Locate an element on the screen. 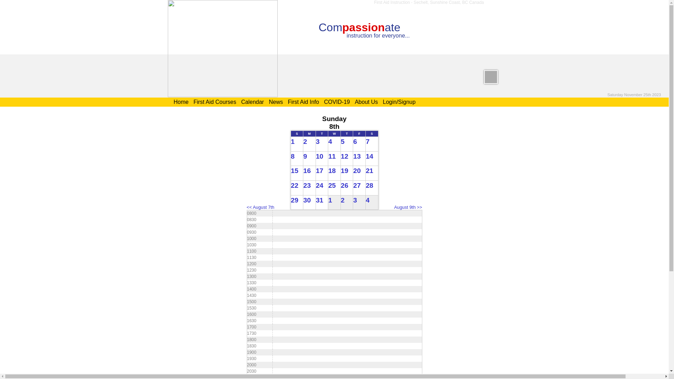 The width and height of the screenshot is (674, 379). 26 is located at coordinates (345, 185).